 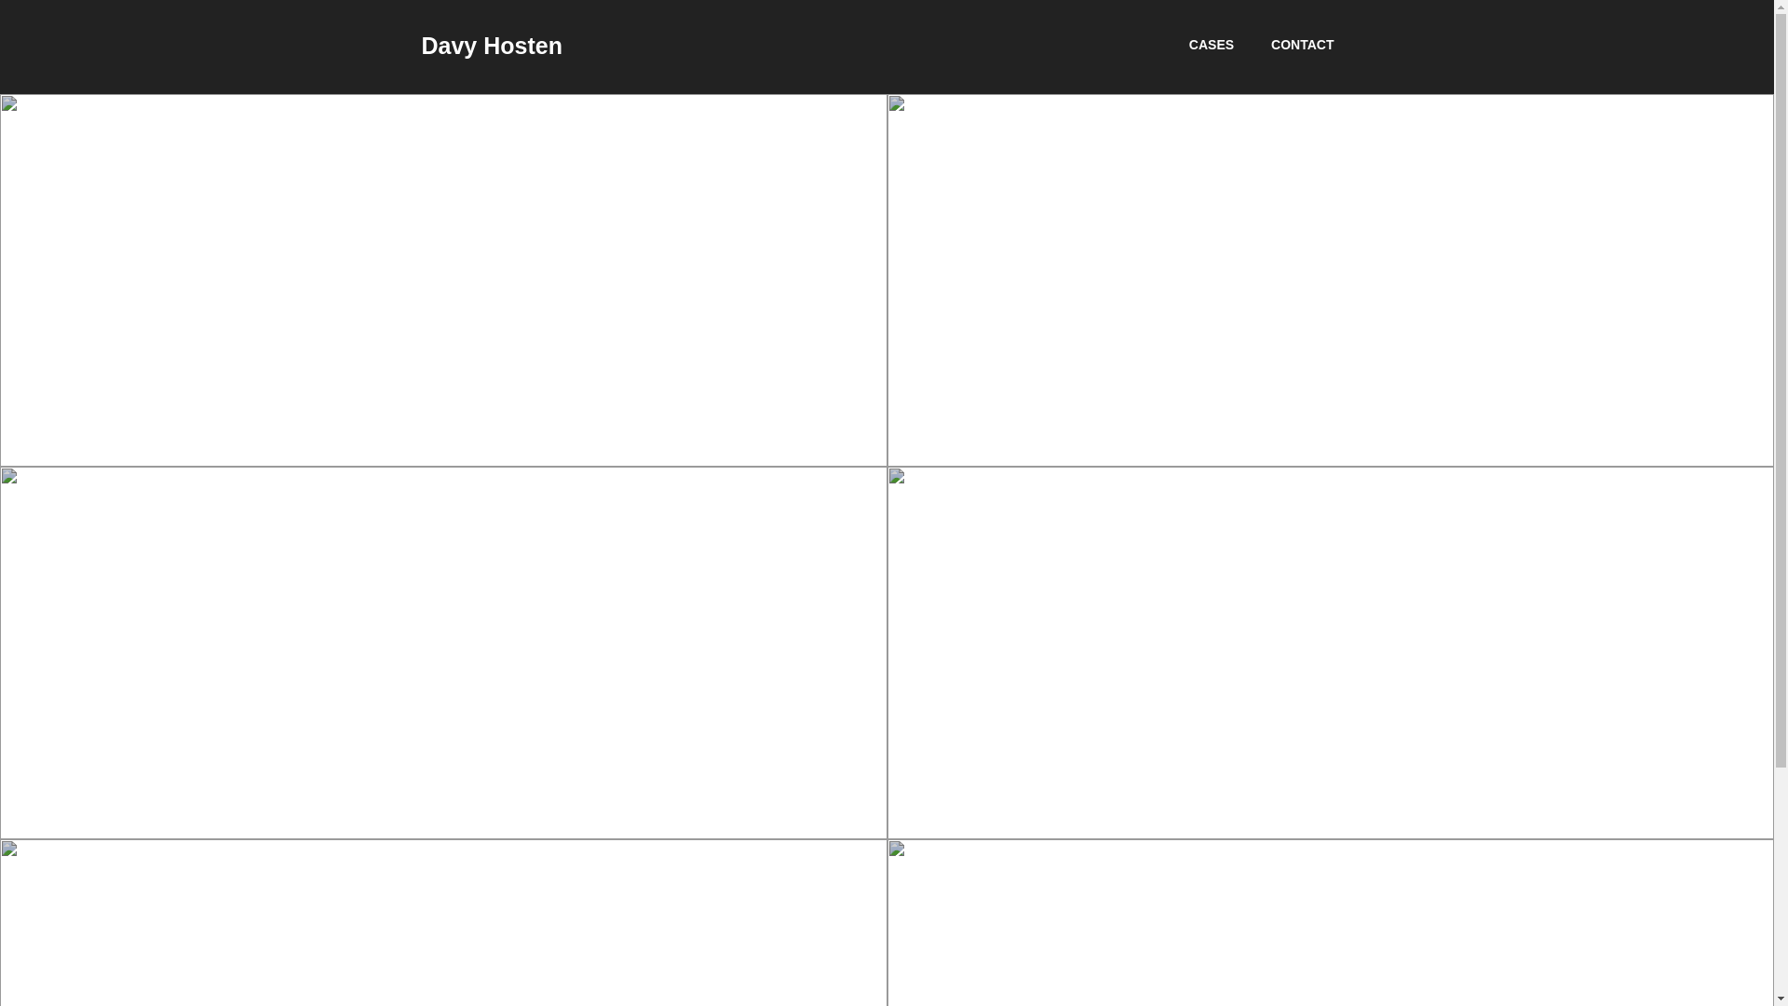 What do you see at coordinates (492, 46) in the screenshot?
I see `Davy Hosten` at bounding box center [492, 46].